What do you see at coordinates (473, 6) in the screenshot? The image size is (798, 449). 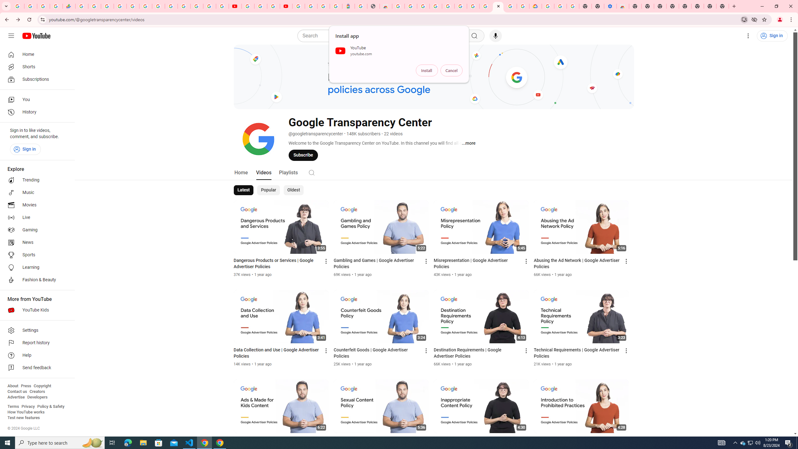 I see `Google Account Help` at bounding box center [473, 6].